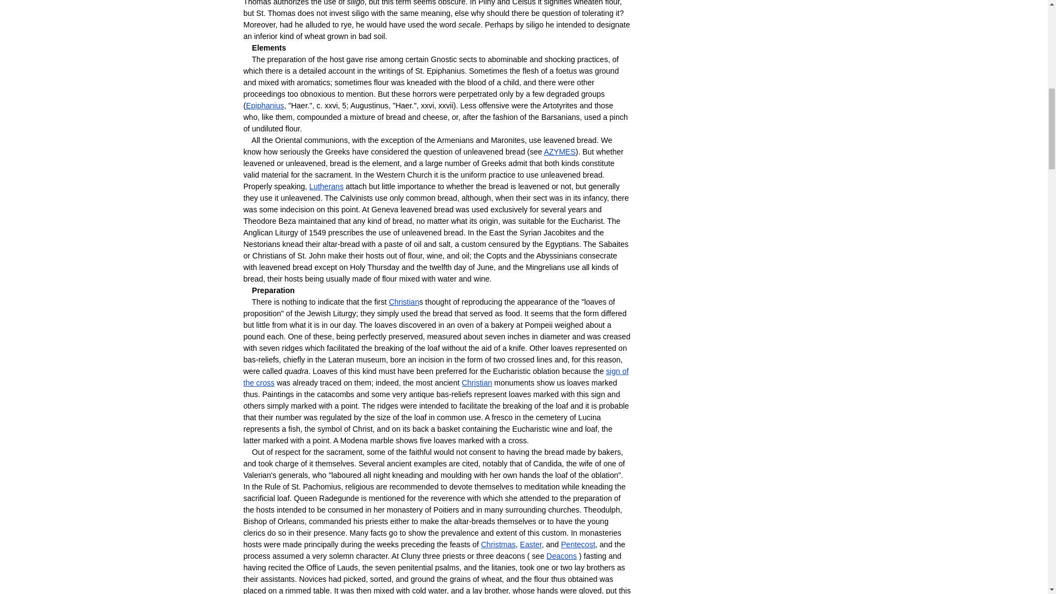 This screenshot has height=594, width=1056. Describe the element at coordinates (436, 377) in the screenshot. I see `sign of the cross` at that location.